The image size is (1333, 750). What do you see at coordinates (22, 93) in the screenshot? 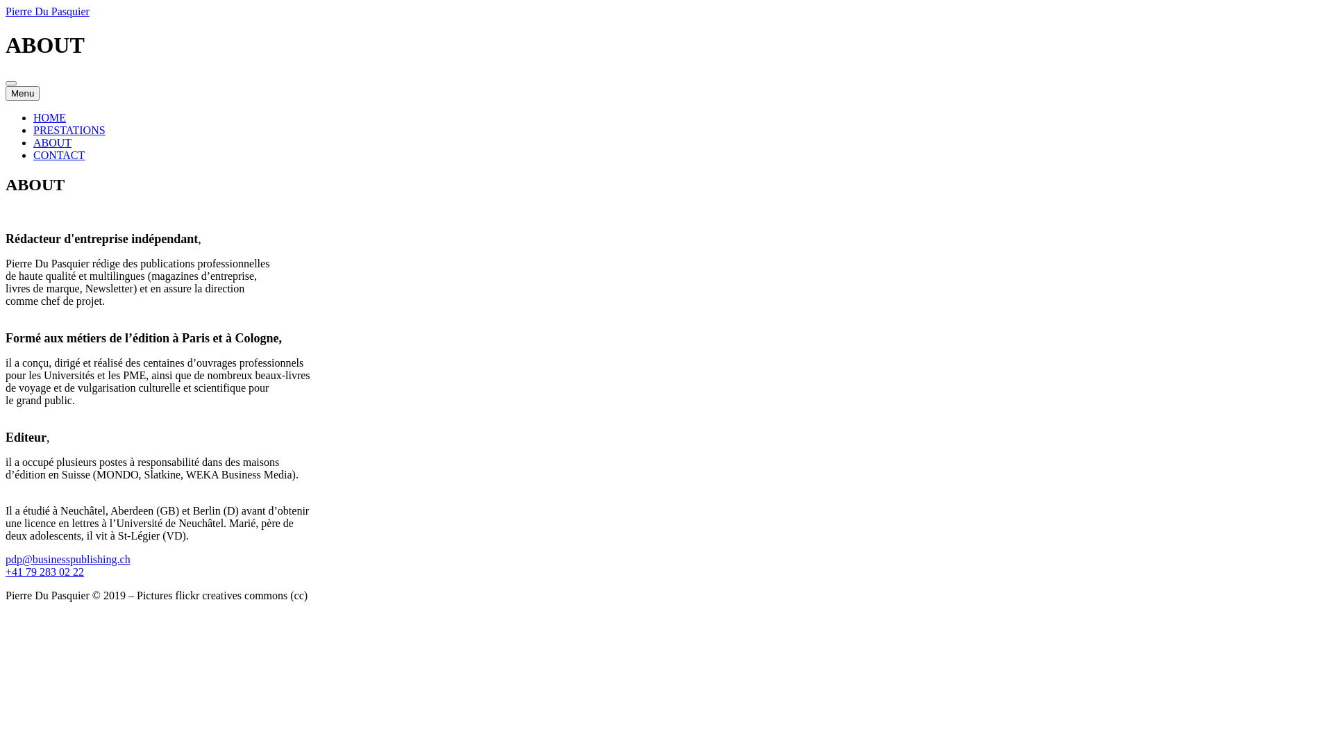
I see `Menu` at bounding box center [22, 93].